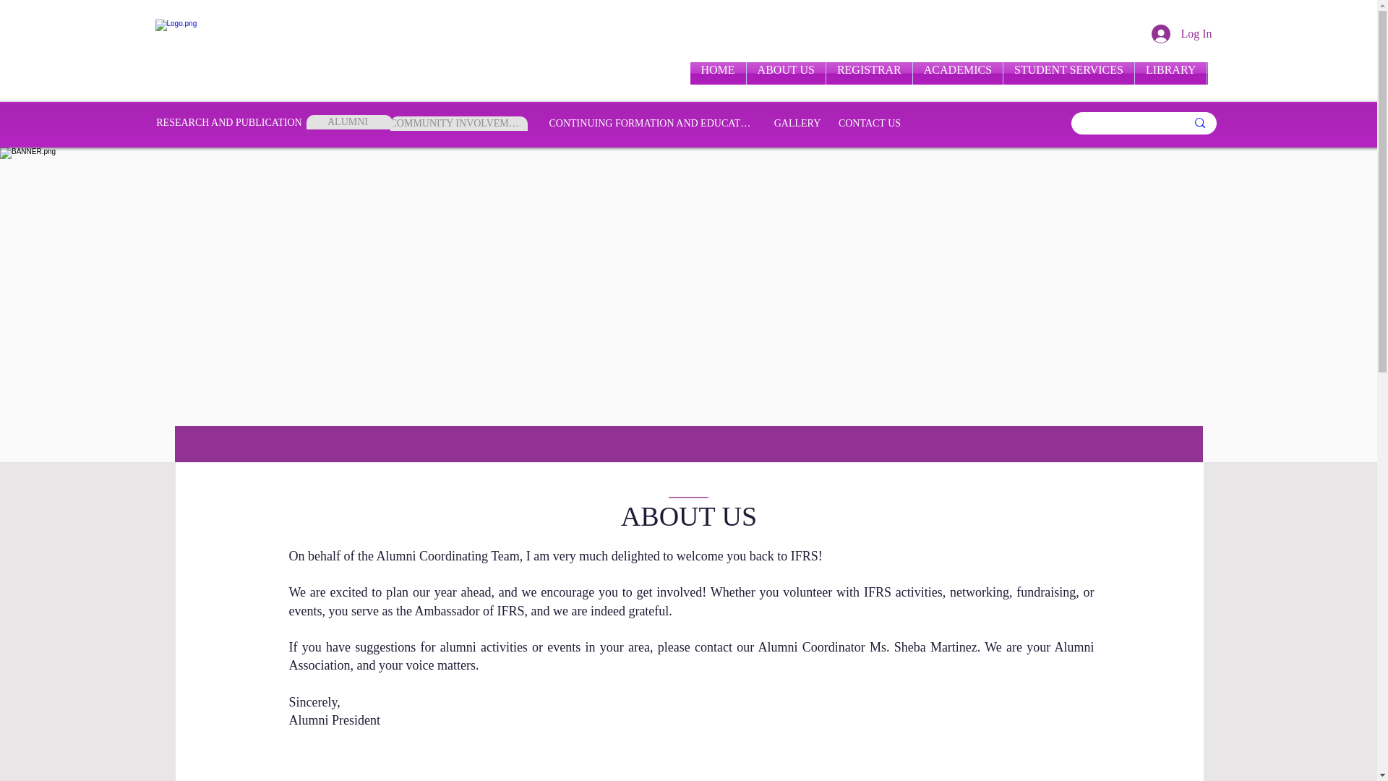  I want to click on CONTACT US, so click(870, 123).